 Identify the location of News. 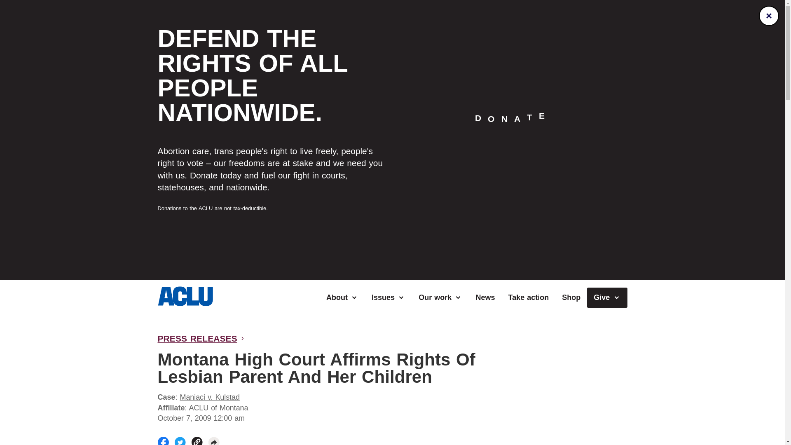
(485, 297).